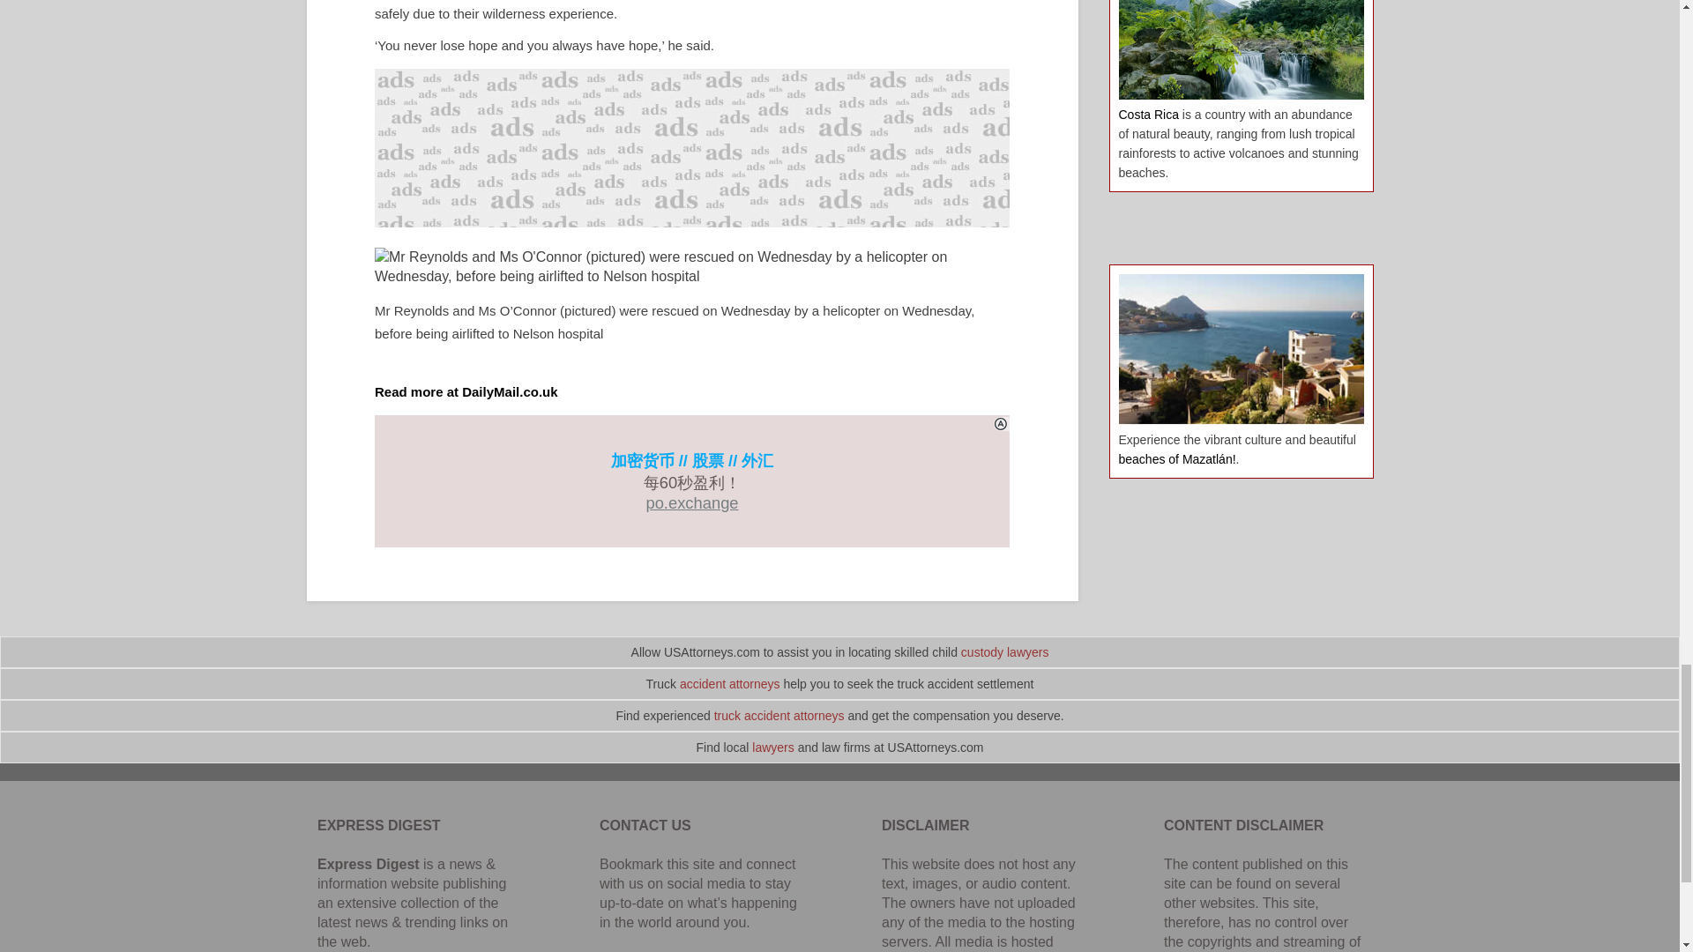  Describe the element at coordinates (1005, 652) in the screenshot. I see `custody lawyers` at that location.